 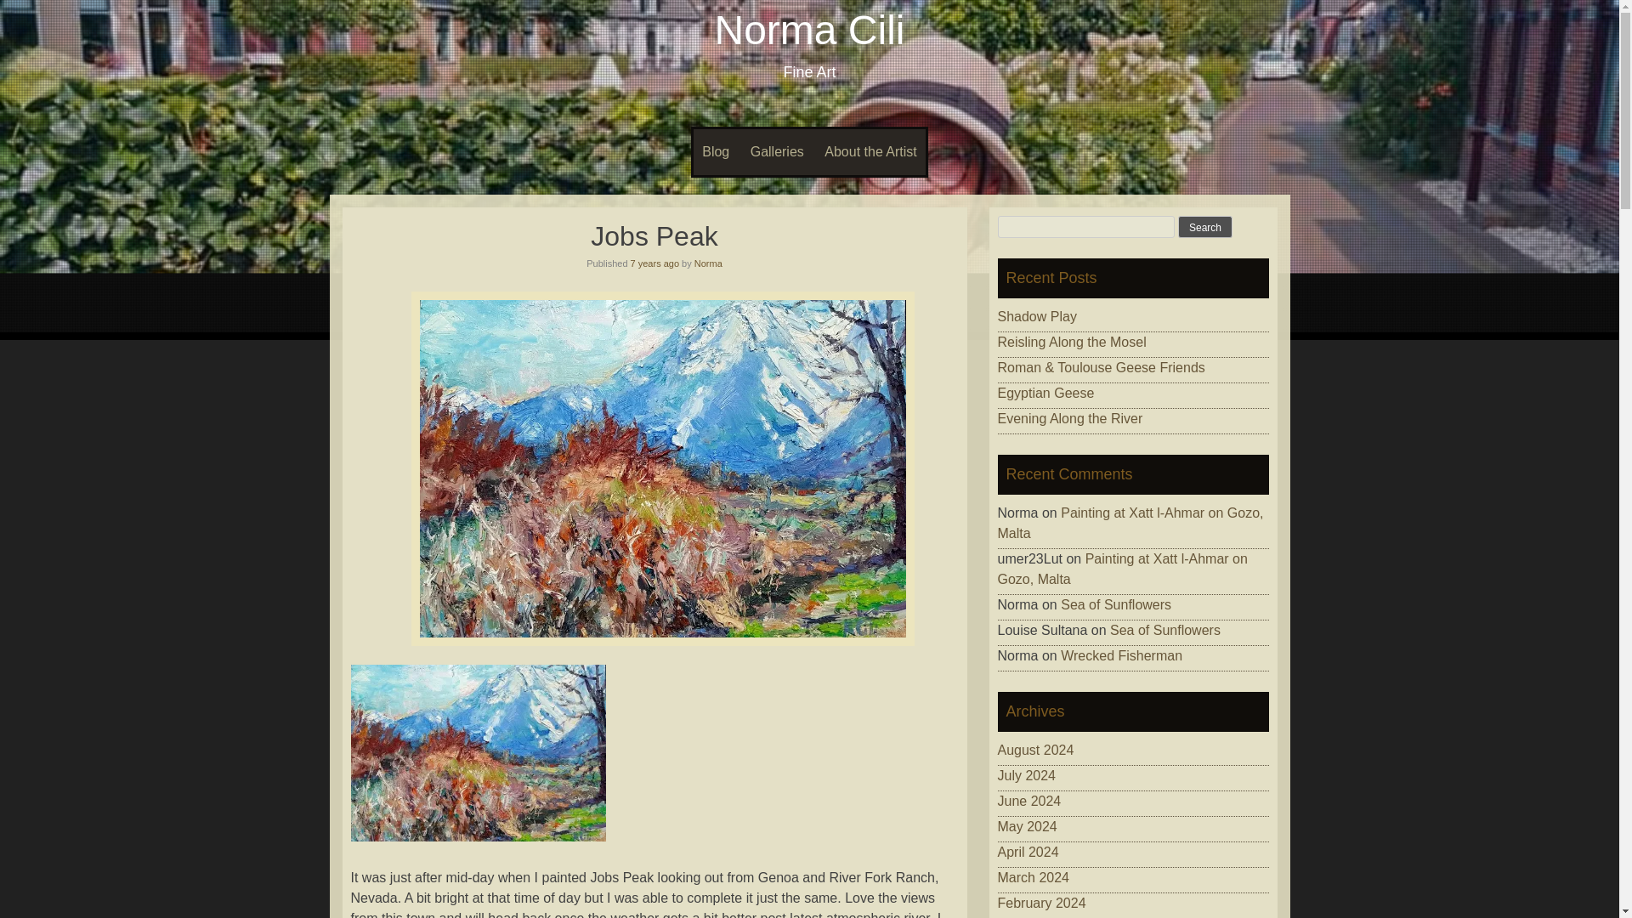 I want to click on April 7, 2017, so click(x=654, y=263).